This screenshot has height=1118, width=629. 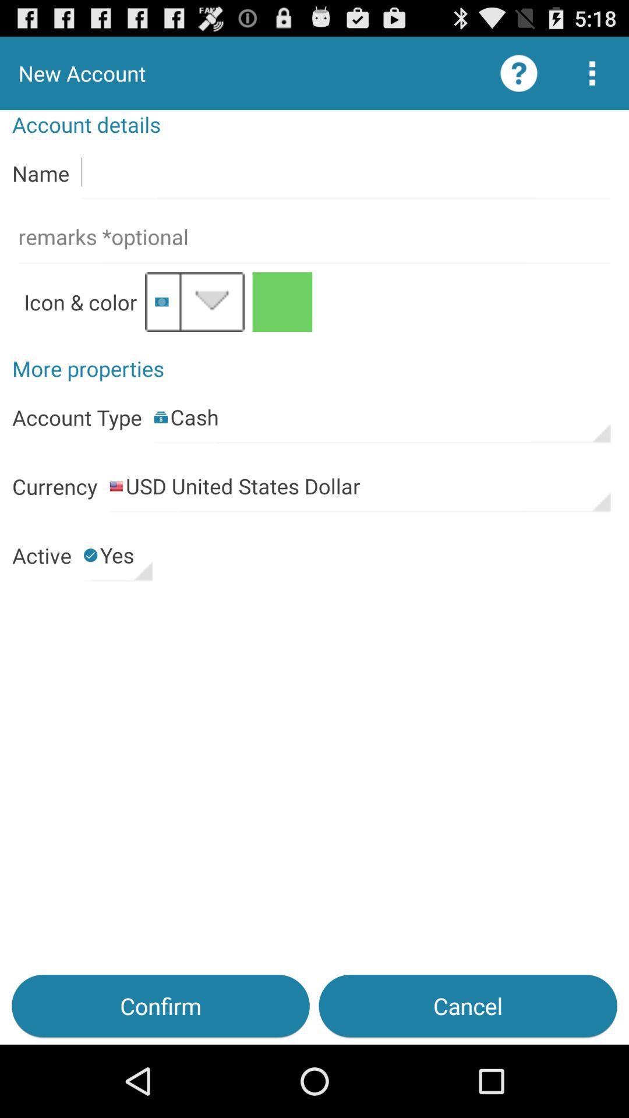 I want to click on select the icon style, so click(x=195, y=302).